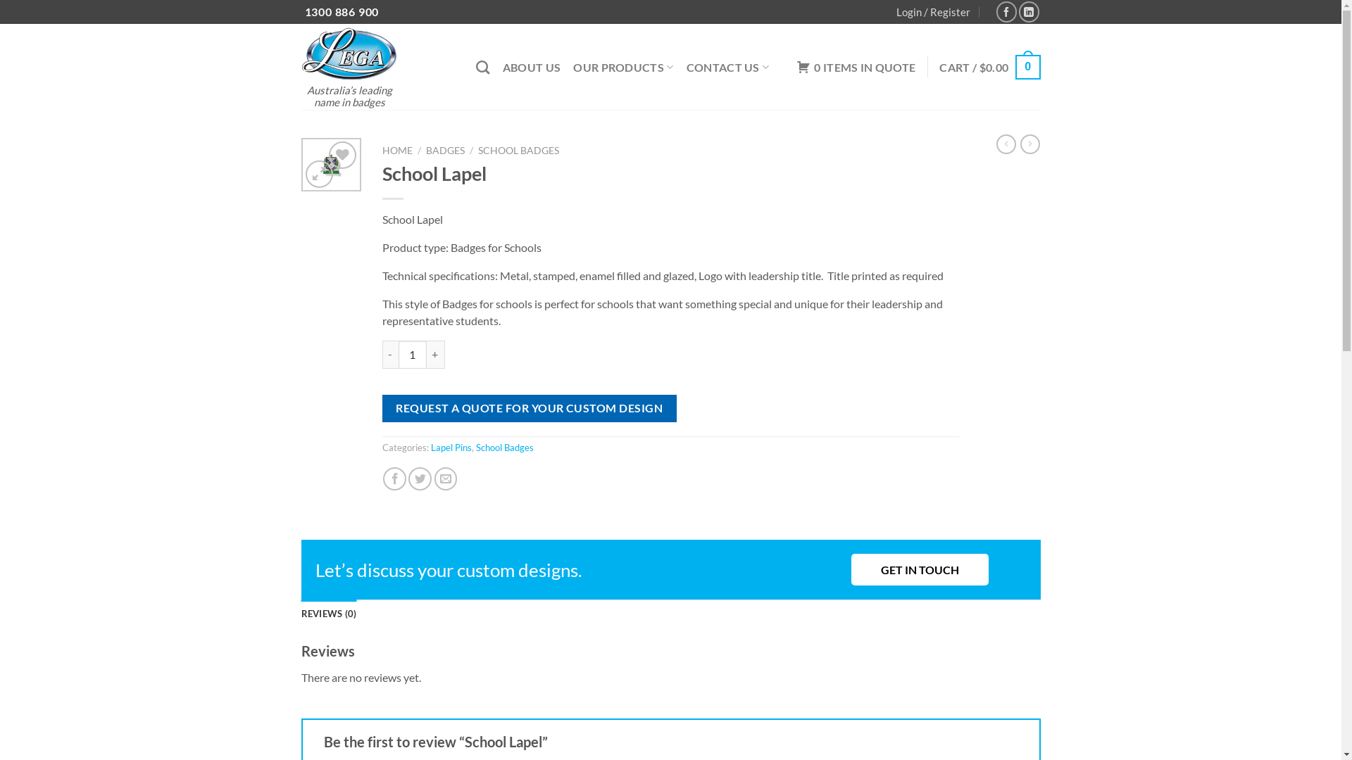 The width and height of the screenshot is (1352, 760). Describe the element at coordinates (505, 448) in the screenshot. I see `School Badges` at that location.